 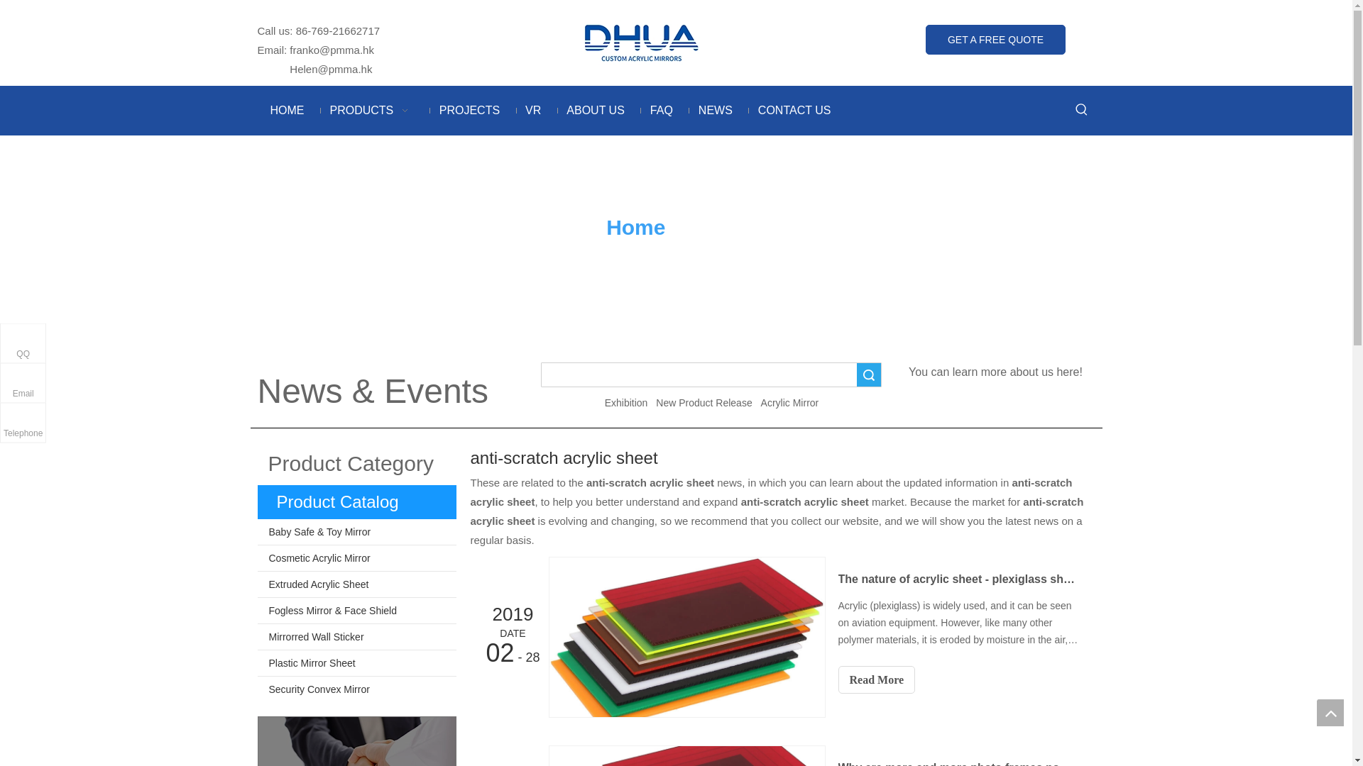 I want to click on VR, so click(x=532, y=111).